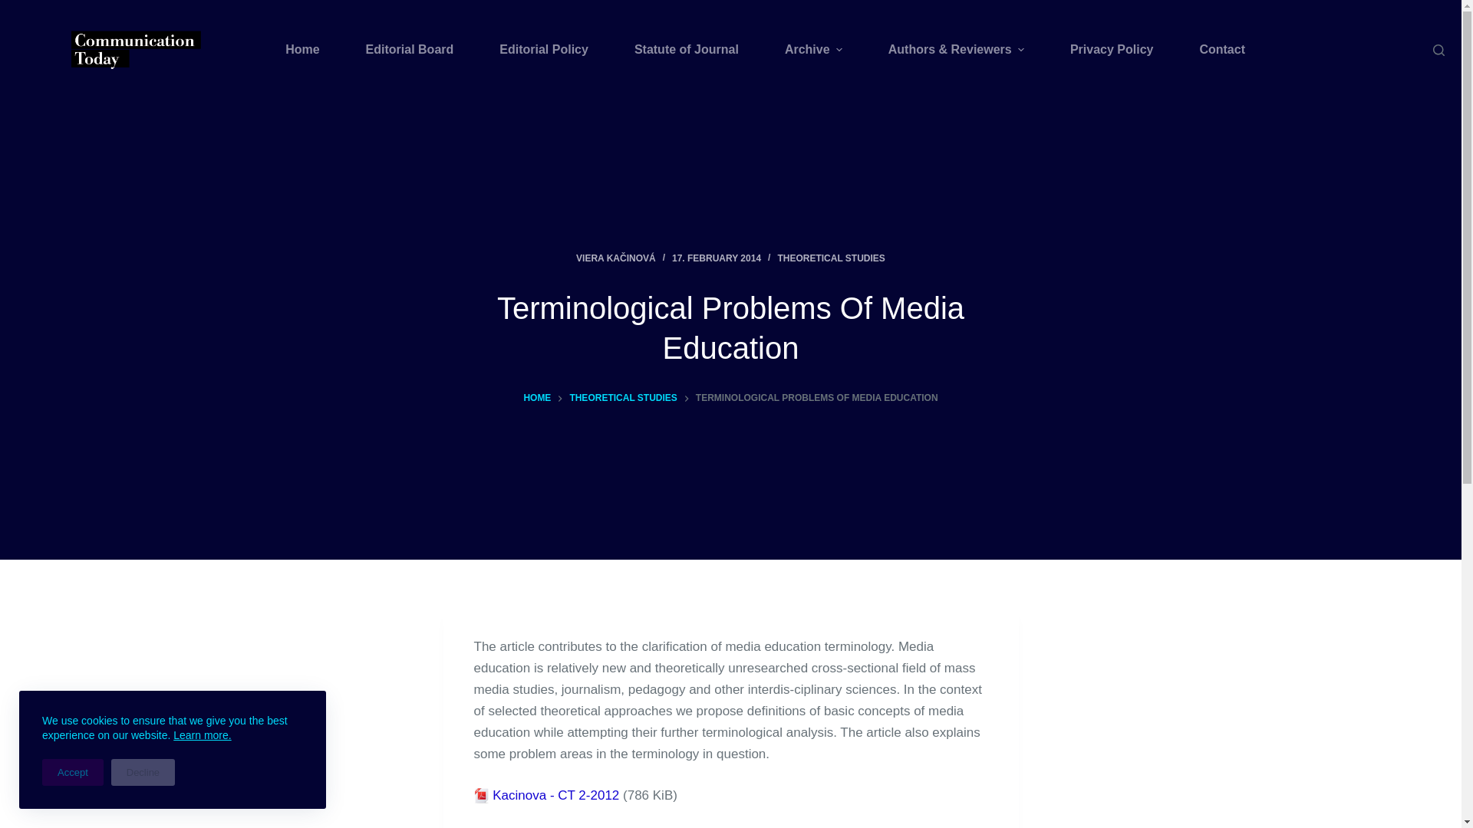 This screenshot has width=1473, height=828. What do you see at coordinates (543, 49) in the screenshot?
I see `Editorial Policy` at bounding box center [543, 49].